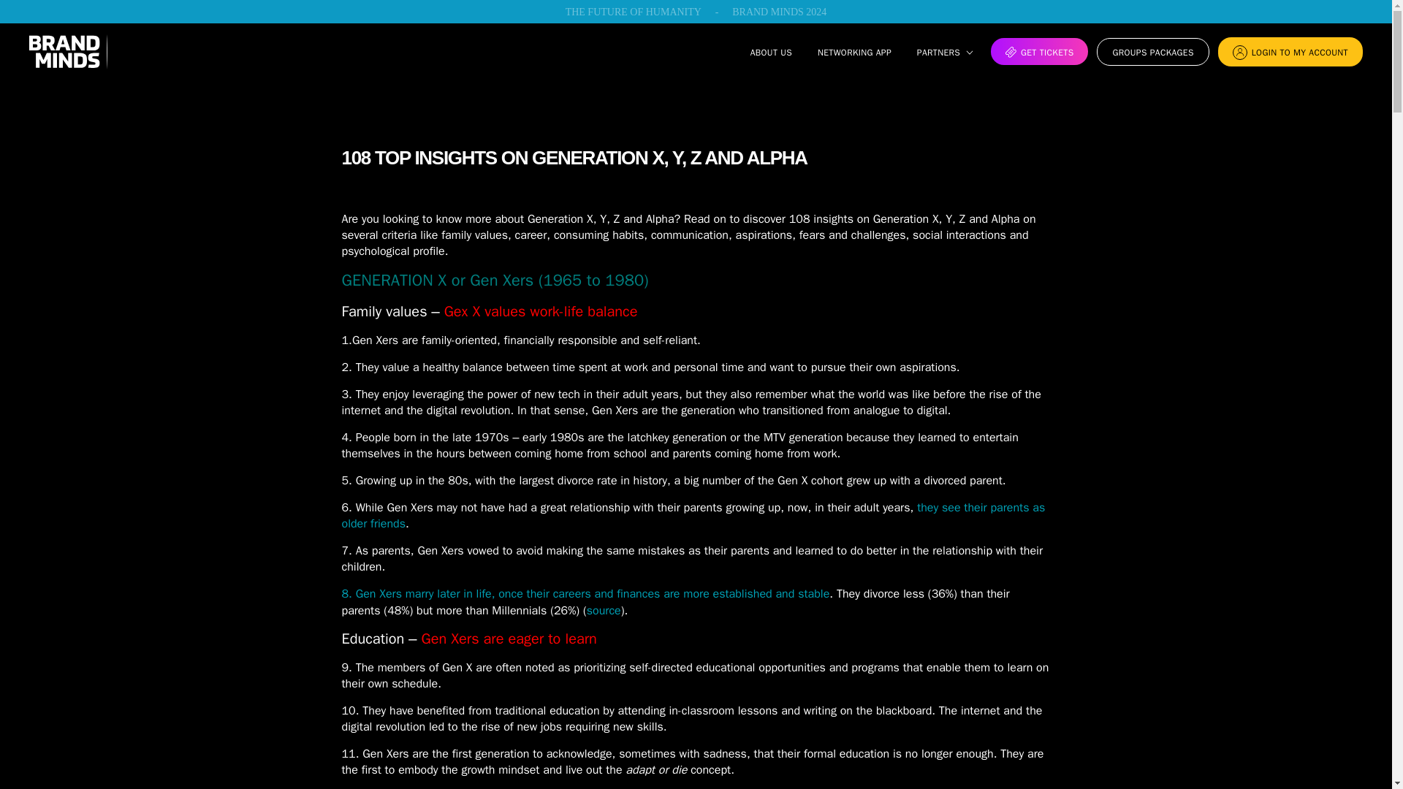 Image resolution: width=1403 pixels, height=789 pixels. I want to click on GET TICKETS, so click(1039, 51).